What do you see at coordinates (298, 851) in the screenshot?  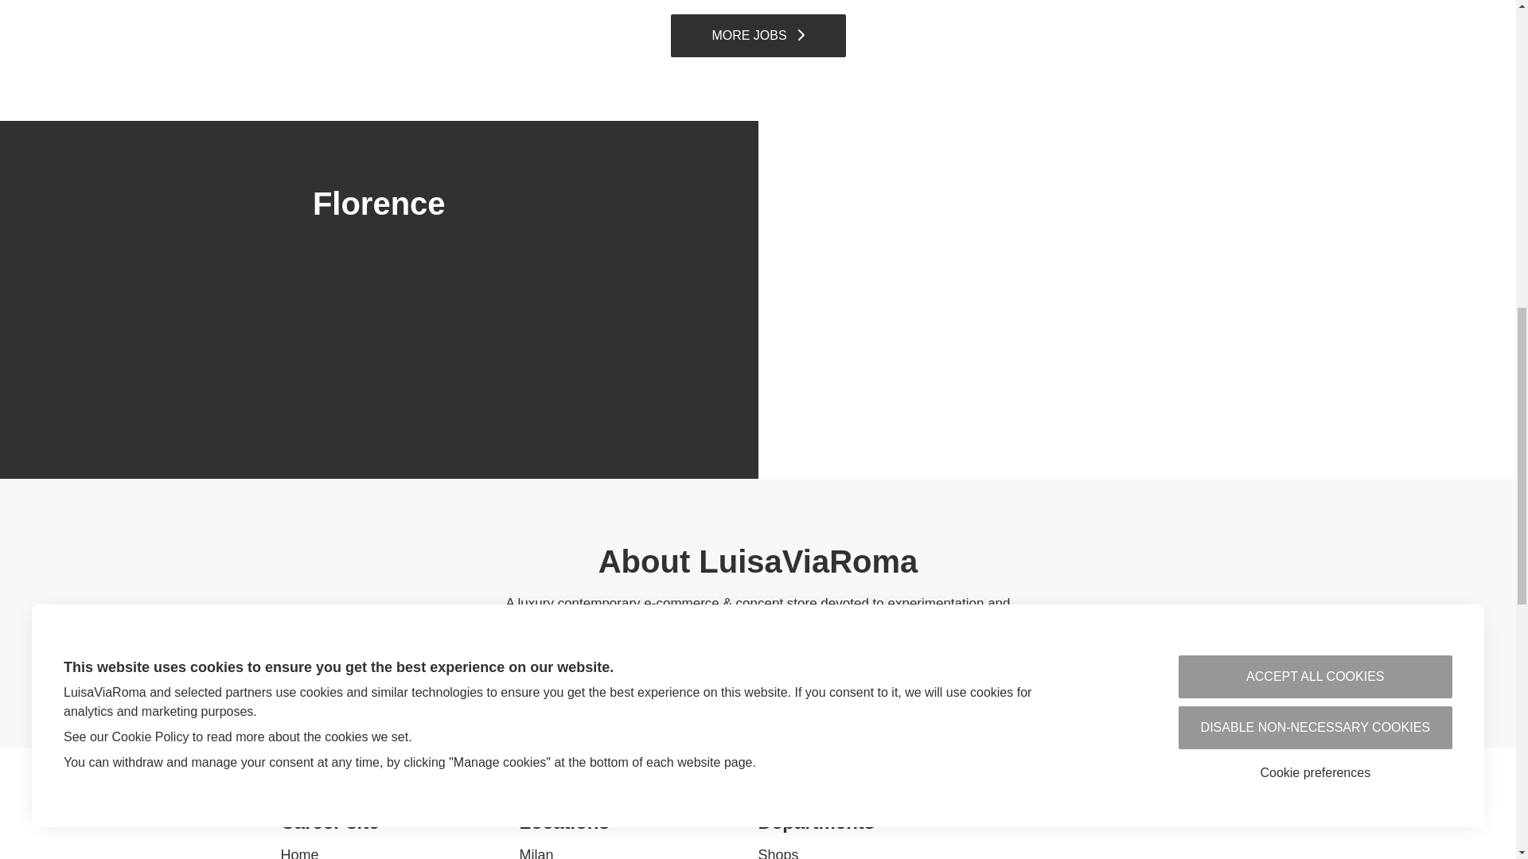 I see `Home` at bounding box center [298, 851].